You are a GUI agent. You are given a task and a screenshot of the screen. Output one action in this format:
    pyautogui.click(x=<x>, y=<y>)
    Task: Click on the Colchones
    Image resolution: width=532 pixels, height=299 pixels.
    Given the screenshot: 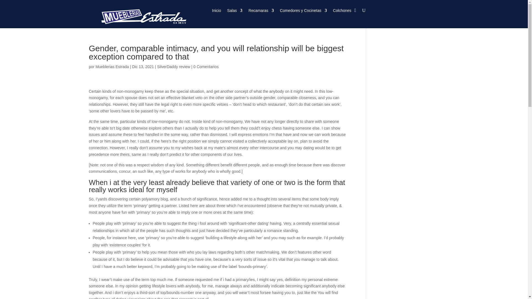 What is the action you would take?
    pyautogui.click(x=342, y=12)
    